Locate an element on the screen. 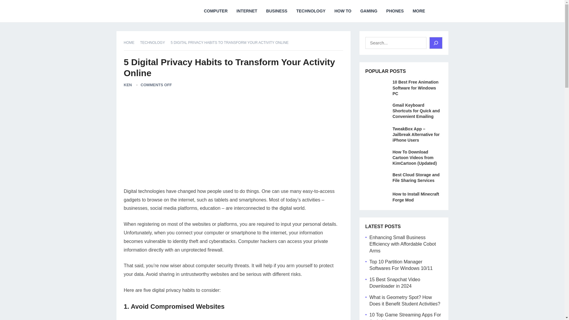  Gmail Keyboard Shortcuts for Quick and Convenient Emailing is located at coordinates (416, 111).